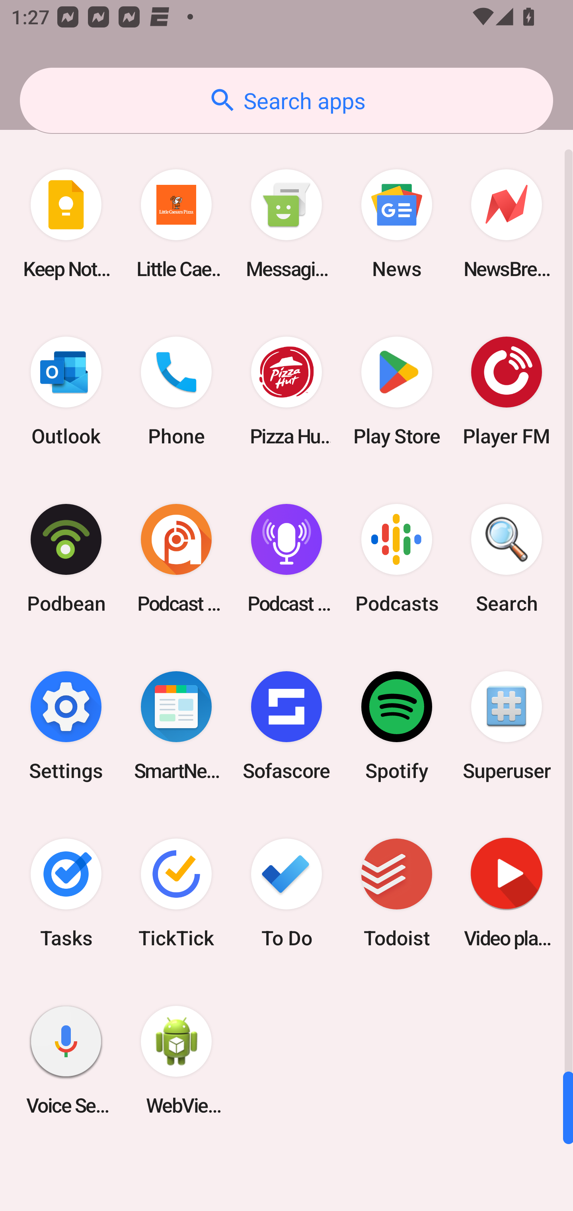 Image resolution: width=573 pixels, height=1211 pixels. Describe the element at coordinates (396, 558) in the screenshot. I see `Podcasts` at that location.